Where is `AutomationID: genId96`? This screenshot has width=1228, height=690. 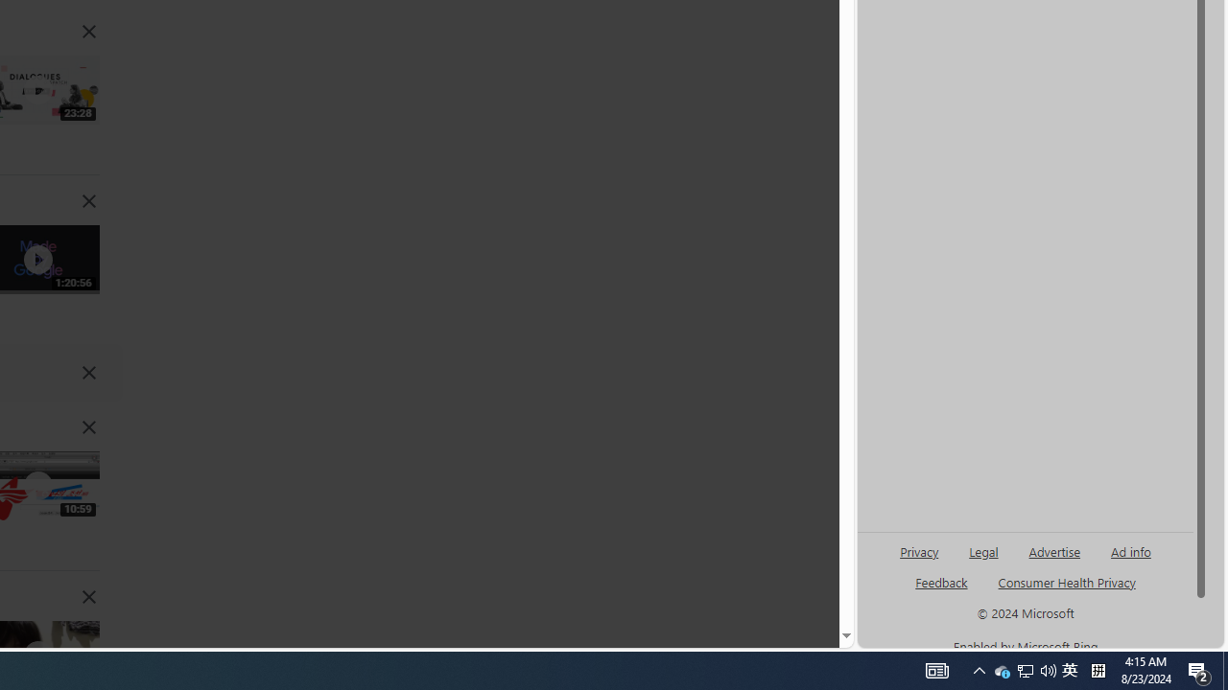 AutomationID: genId96 is located at coordinates (942, 590).